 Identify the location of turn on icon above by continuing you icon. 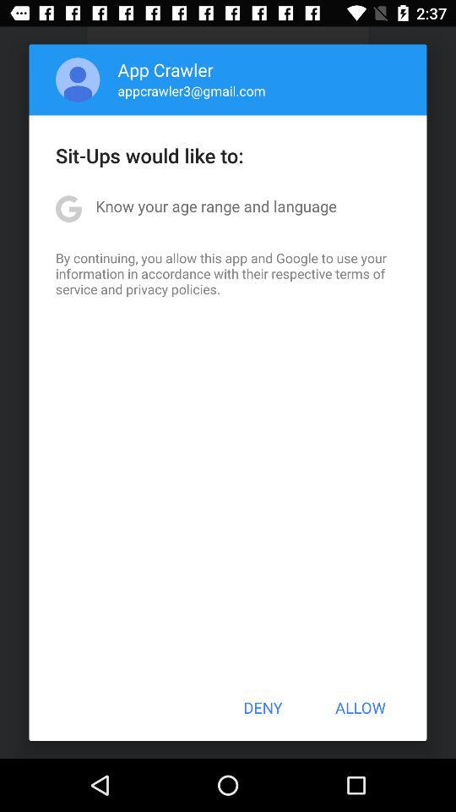
(216, 206).